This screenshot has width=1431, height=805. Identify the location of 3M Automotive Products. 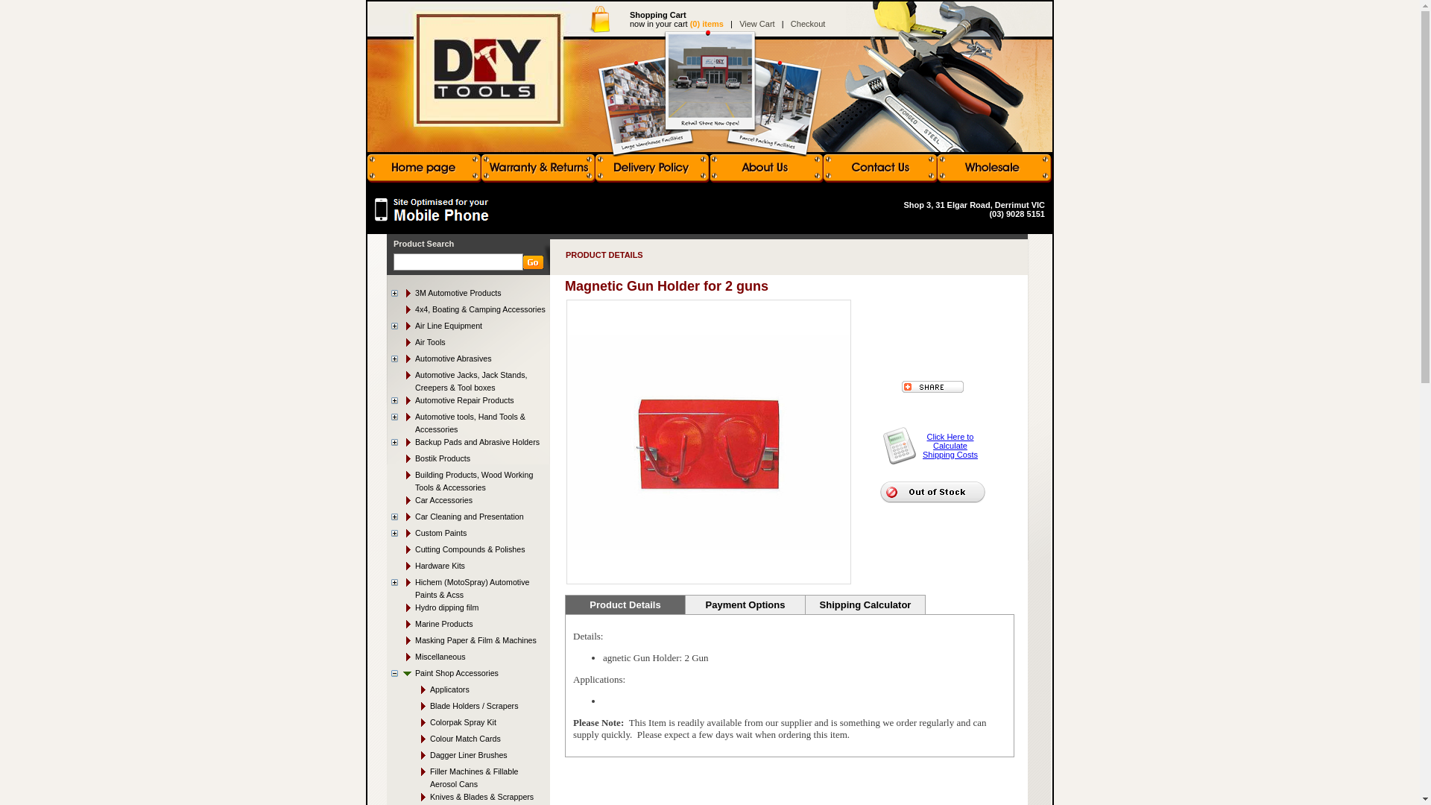
(458, 293).